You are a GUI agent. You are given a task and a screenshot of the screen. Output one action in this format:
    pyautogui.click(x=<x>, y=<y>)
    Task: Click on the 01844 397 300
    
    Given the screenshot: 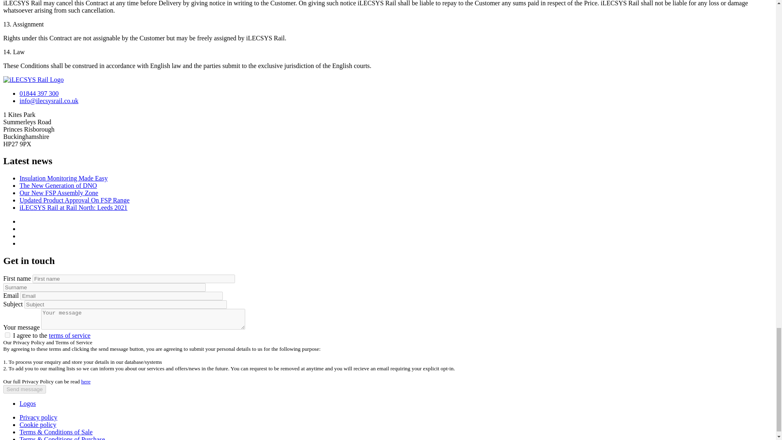 What is the action you would take?
    pyautogui.click(x=39, y=93)
    